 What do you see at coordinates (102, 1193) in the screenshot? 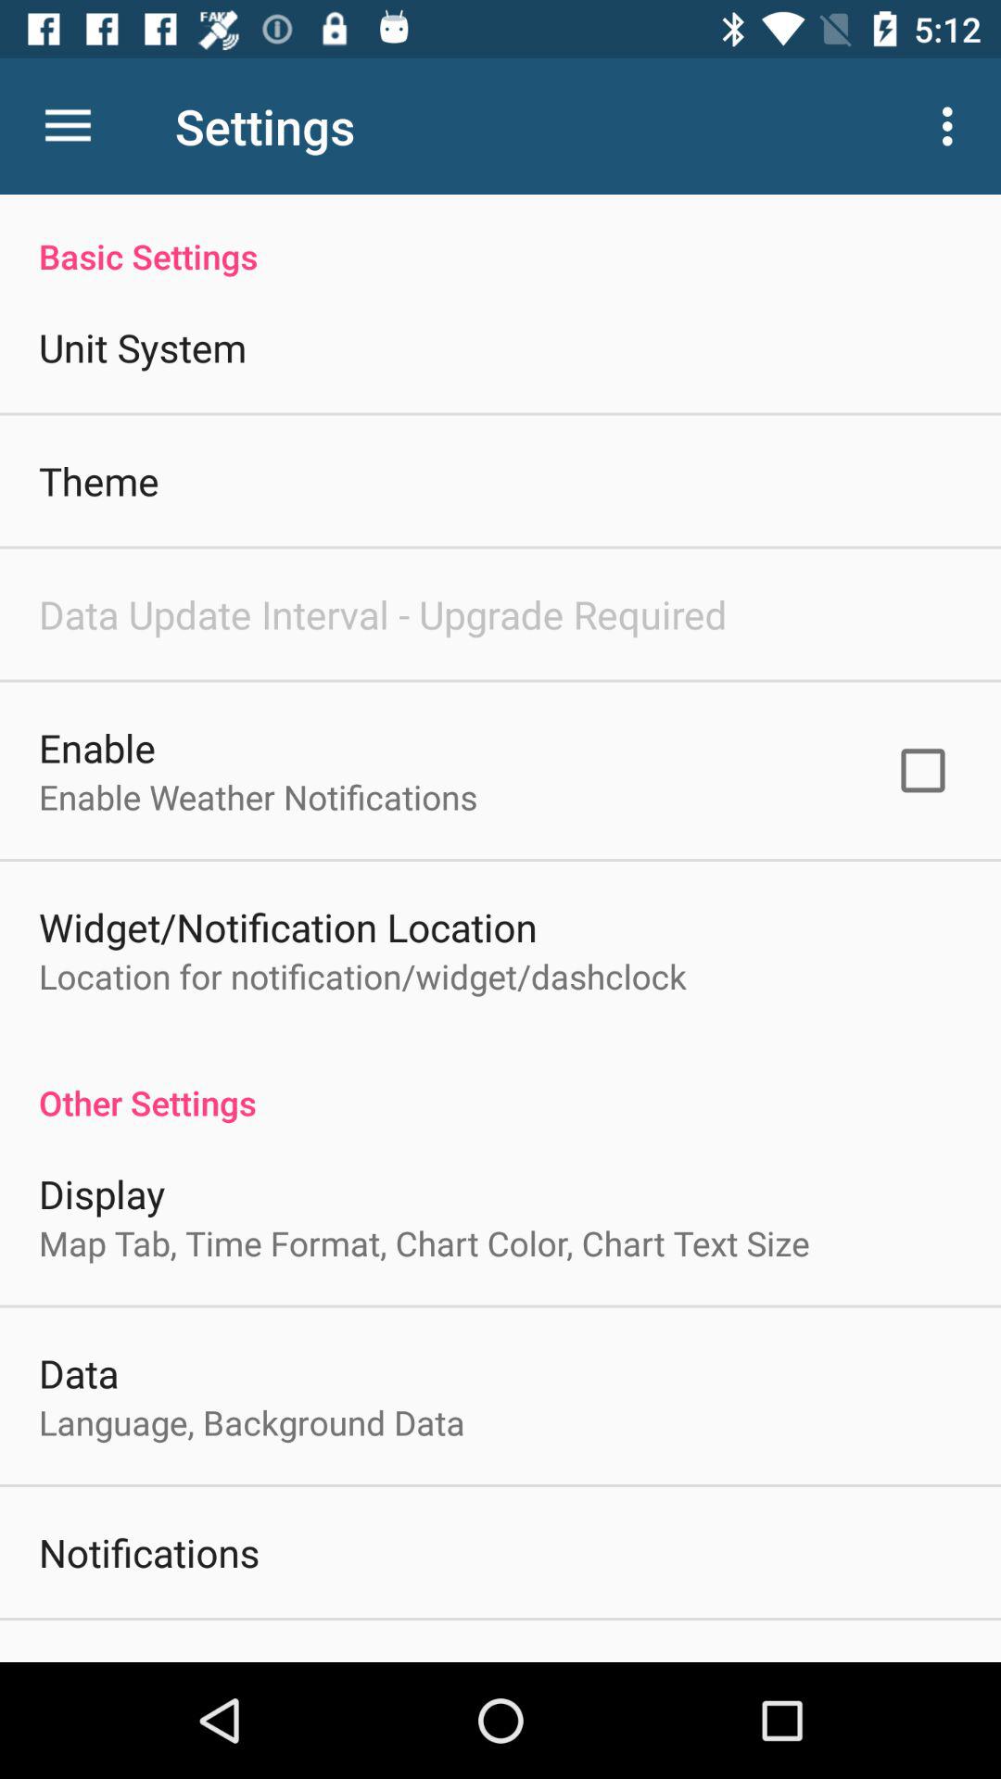
I see `click icon below other settings` at bounding box center [102, 1193].